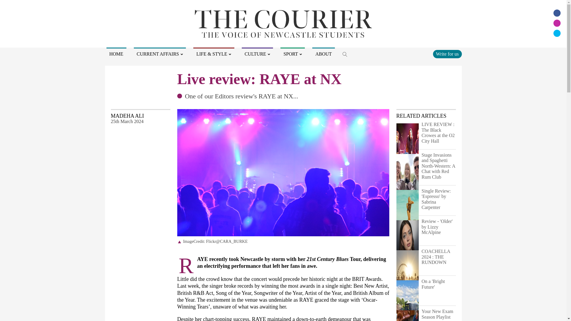 The height and width of the screenshot is (321, 571). What do you see at coordinates (407, 233) in the screenshot?
I see `Single Review: 'Espresso' by Sabrina Carpenter` at bounding box center [407, 233].